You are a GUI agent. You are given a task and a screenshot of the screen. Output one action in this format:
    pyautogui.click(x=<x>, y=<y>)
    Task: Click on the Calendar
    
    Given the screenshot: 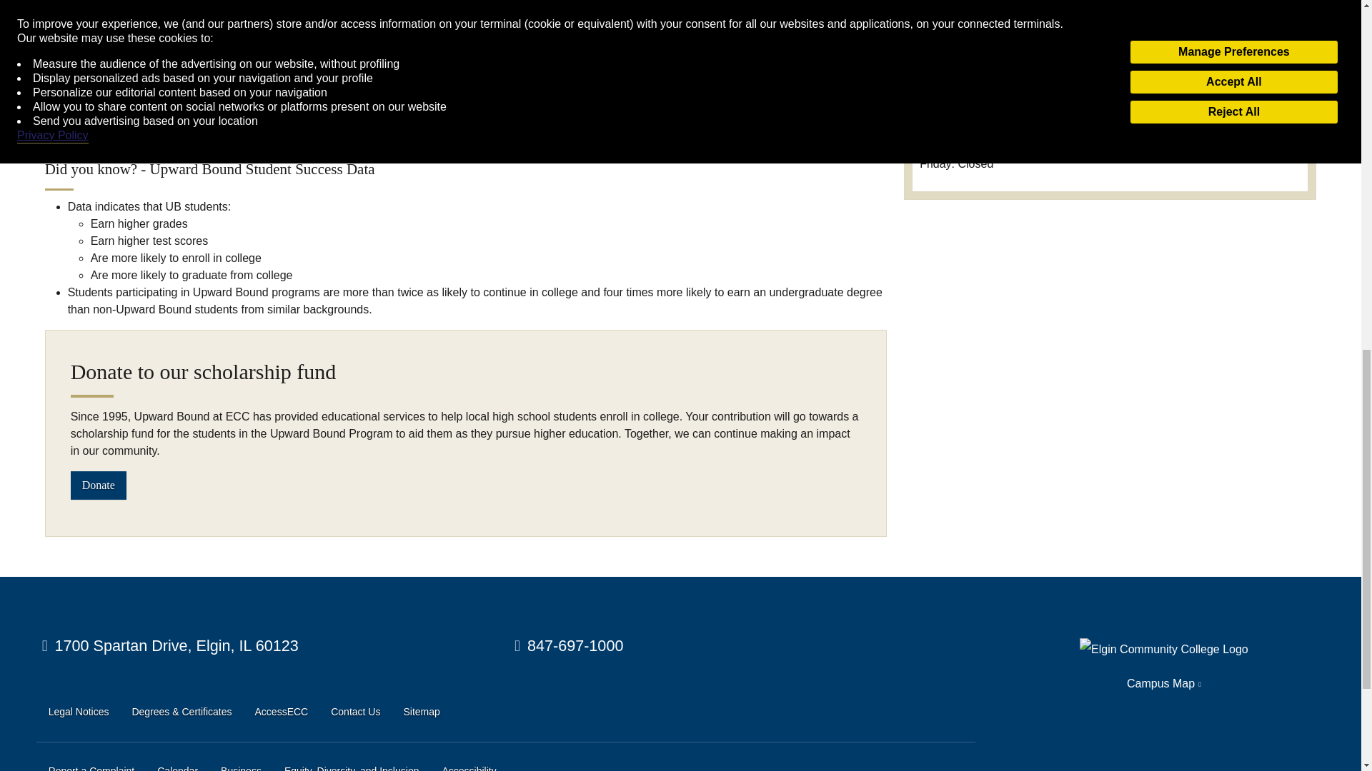 What is the action you would take?
    pyautogui.click(x=177, y=765)
    